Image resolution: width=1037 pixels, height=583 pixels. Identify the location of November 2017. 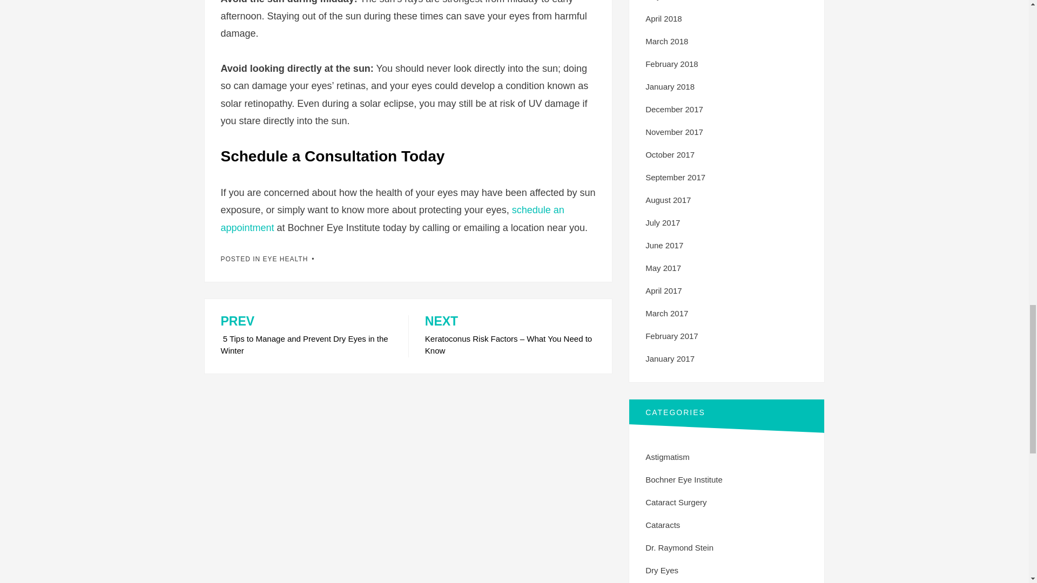
(306, 336).